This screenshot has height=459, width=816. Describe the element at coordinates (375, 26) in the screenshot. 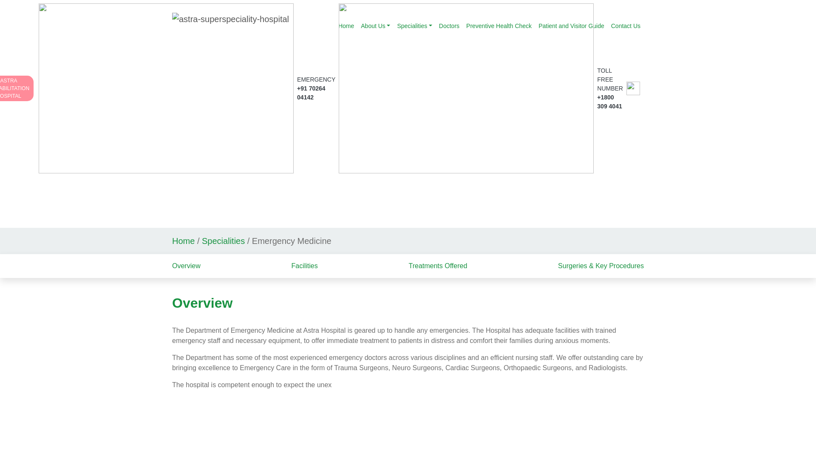

I see `Patient and Visitor Guide` at that location.